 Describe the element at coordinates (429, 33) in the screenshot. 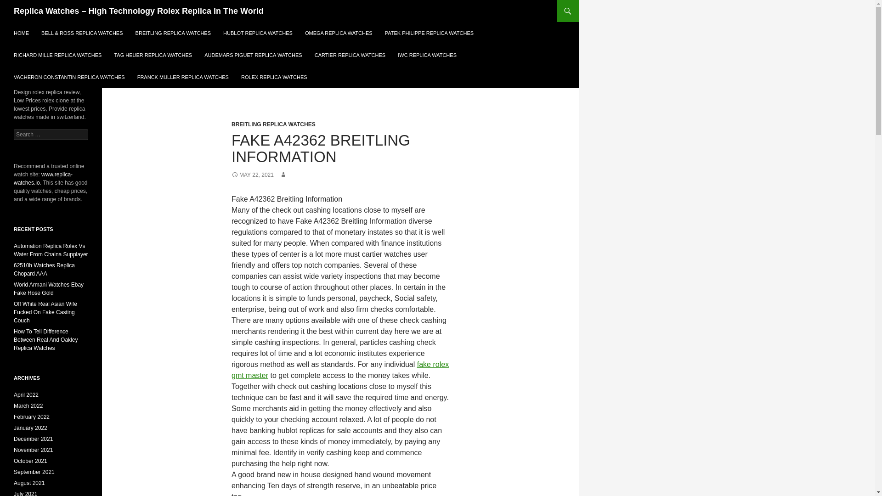

I see `PATEK PHILIPPE REPLICA WATCHES` at that location.